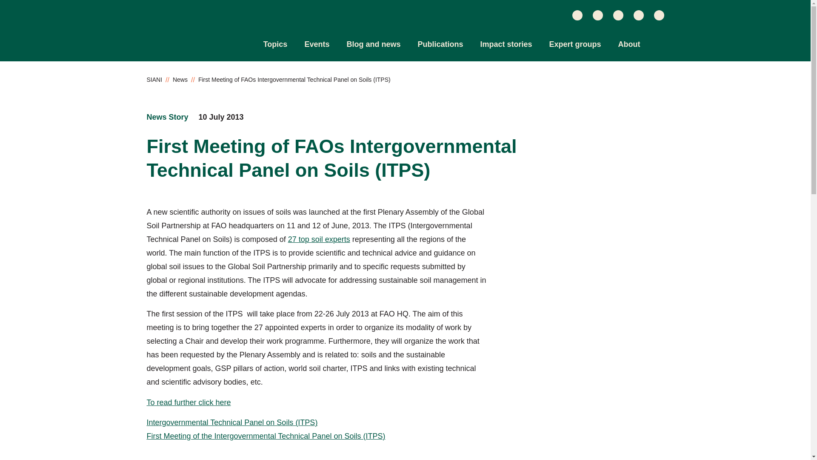  What do you see at coordinates (373, 44) in the screenshot?
I see `Blog and news` at bounding box center [373, 44].